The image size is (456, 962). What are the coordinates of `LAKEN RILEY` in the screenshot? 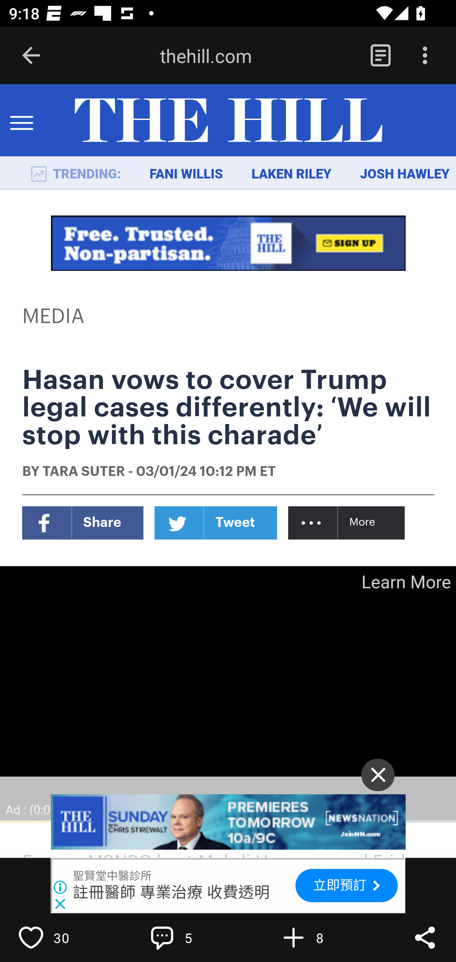 It's located at (291, 174).